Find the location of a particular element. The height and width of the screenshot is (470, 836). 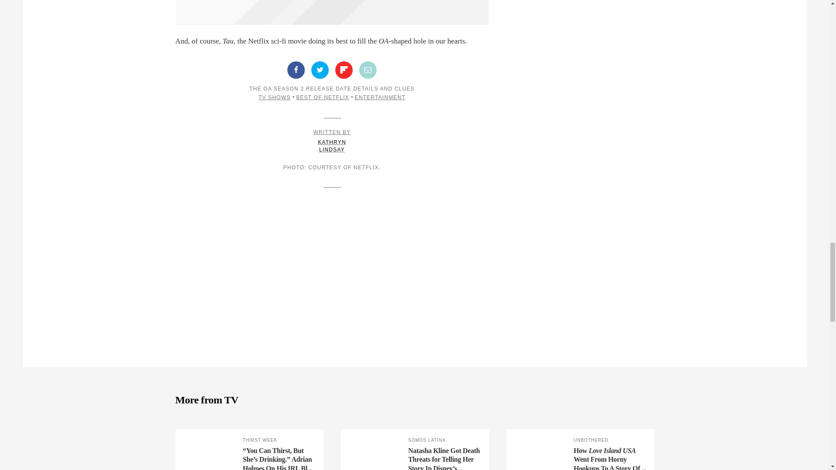

Share on Flipboard is located at coordinates (344, 70).